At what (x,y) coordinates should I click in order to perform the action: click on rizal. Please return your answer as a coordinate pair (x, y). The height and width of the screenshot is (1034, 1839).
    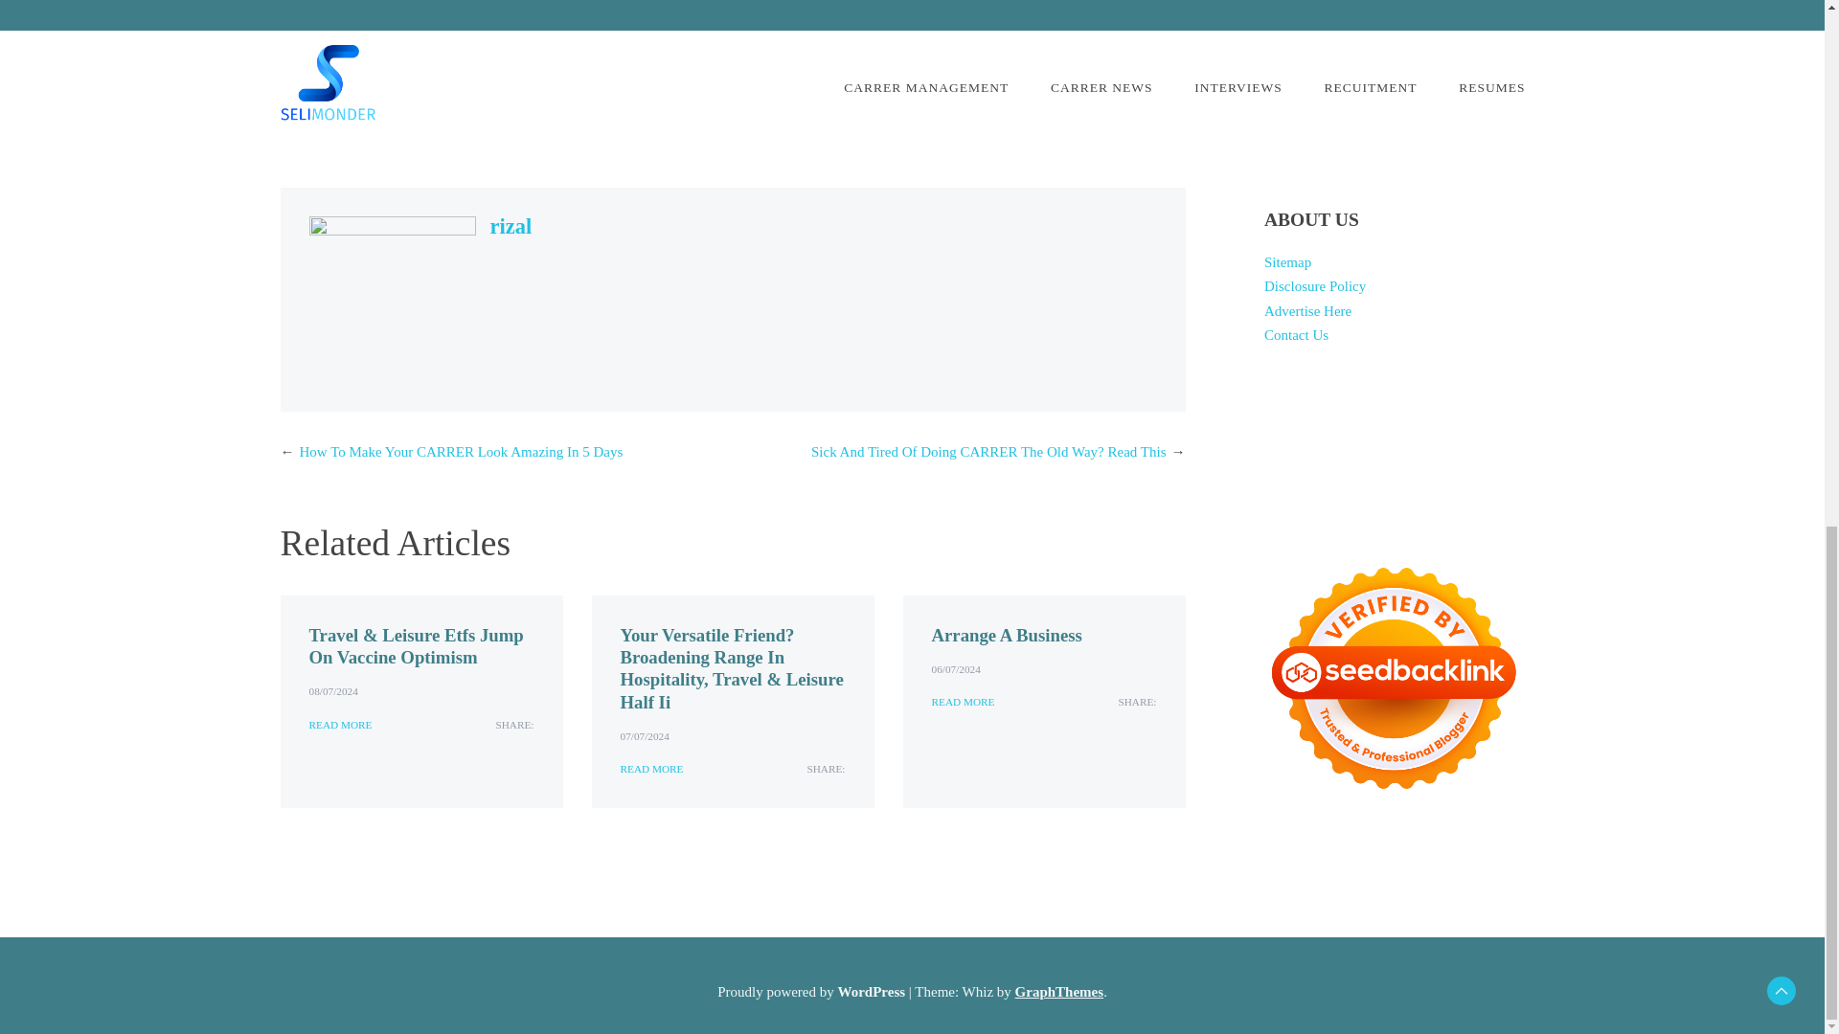
    Looking at the image, I should click on (511, 226).